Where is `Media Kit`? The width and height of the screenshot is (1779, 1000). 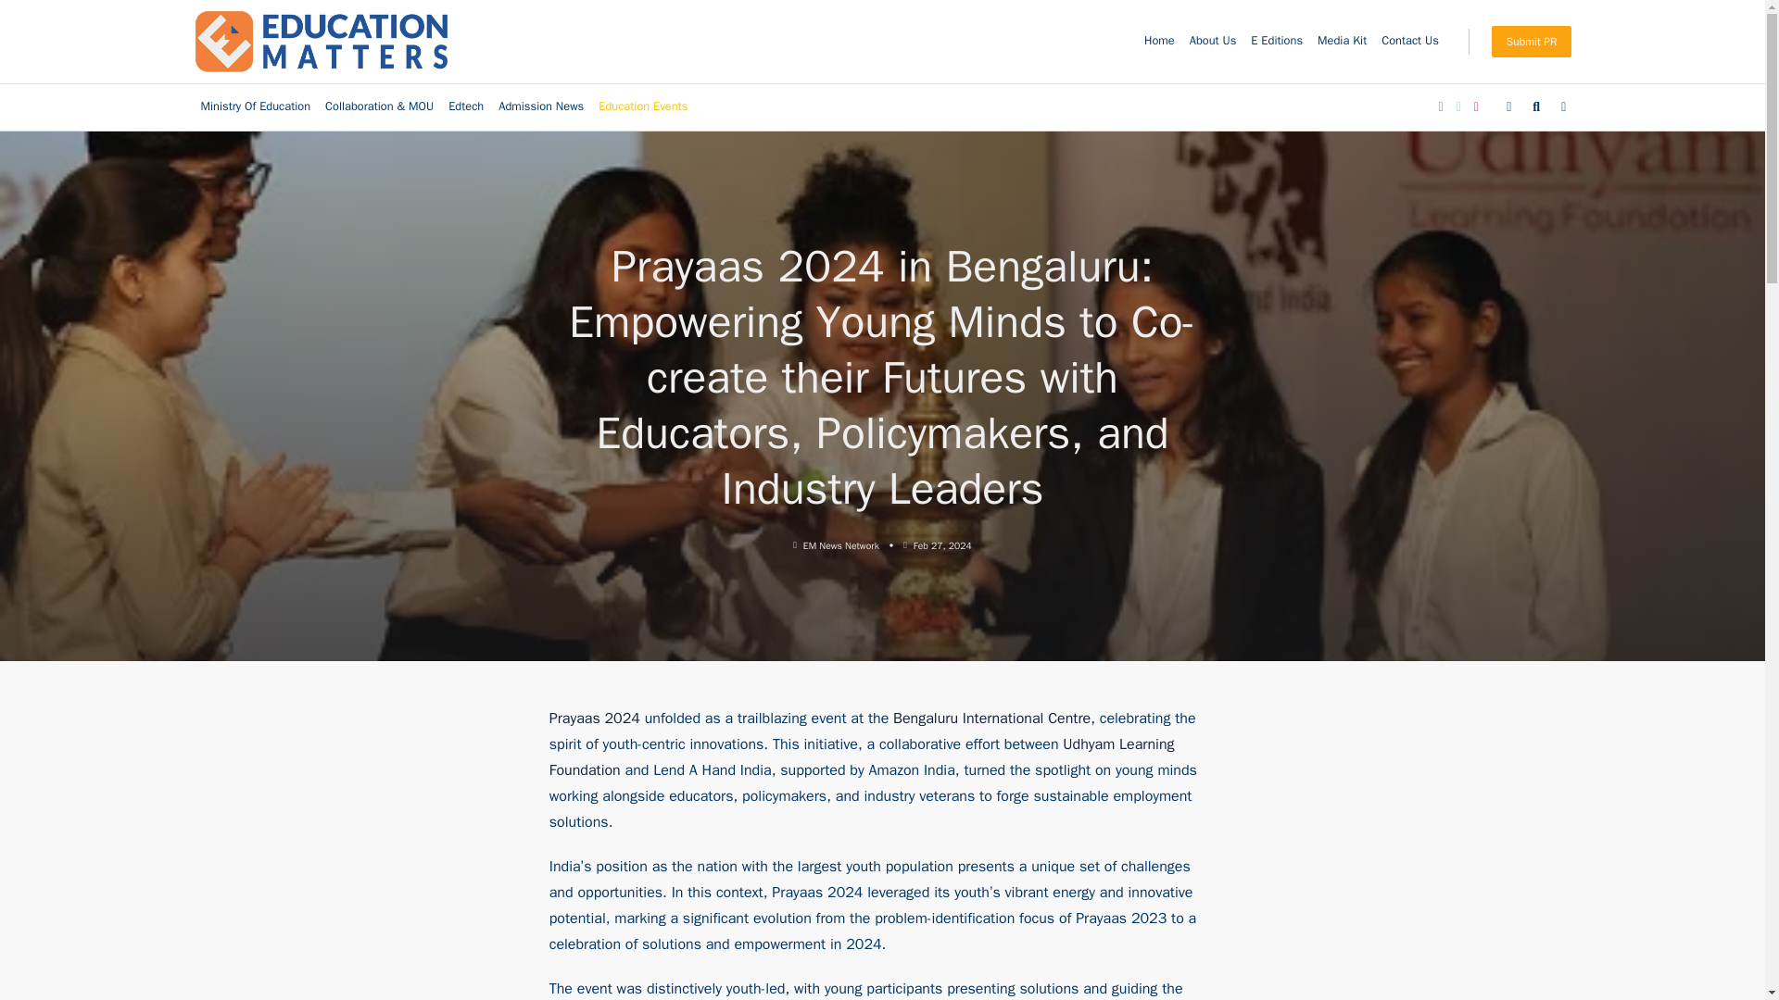 Media Kit is located at coordinates (1342, 41).